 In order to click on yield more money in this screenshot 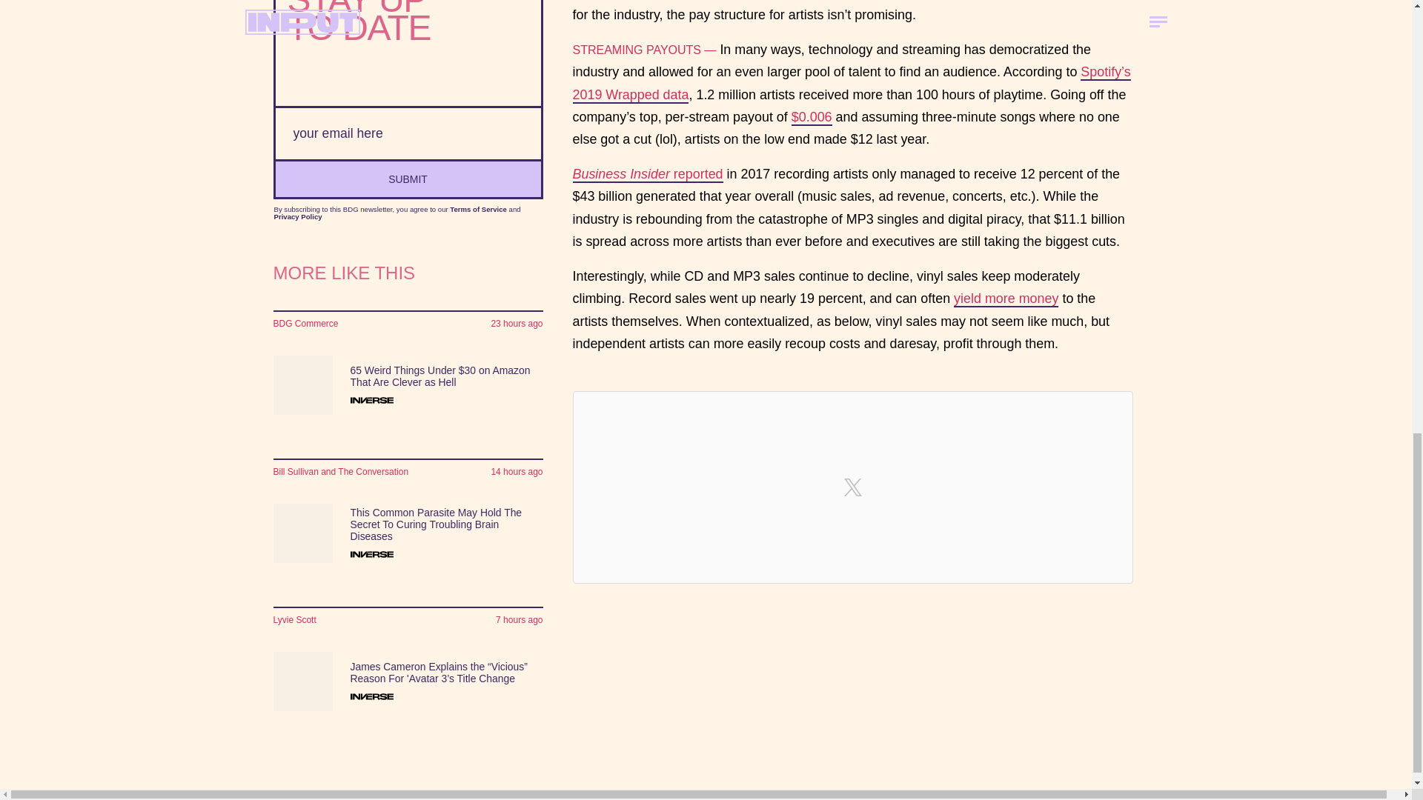, I will do `click(1006, 299)`.